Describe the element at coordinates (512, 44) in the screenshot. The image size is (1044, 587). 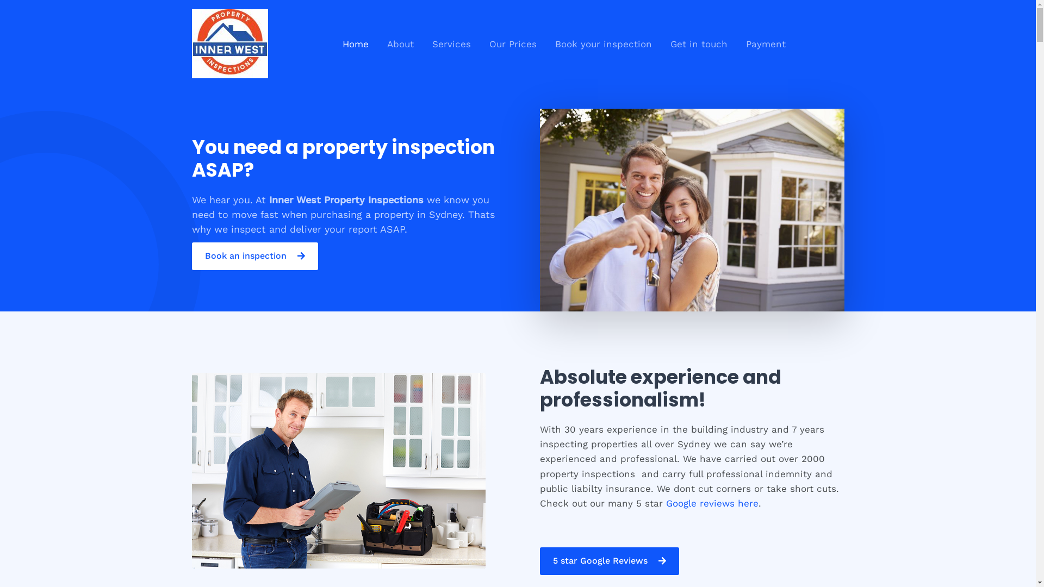
I see `Our Prices` at that location.